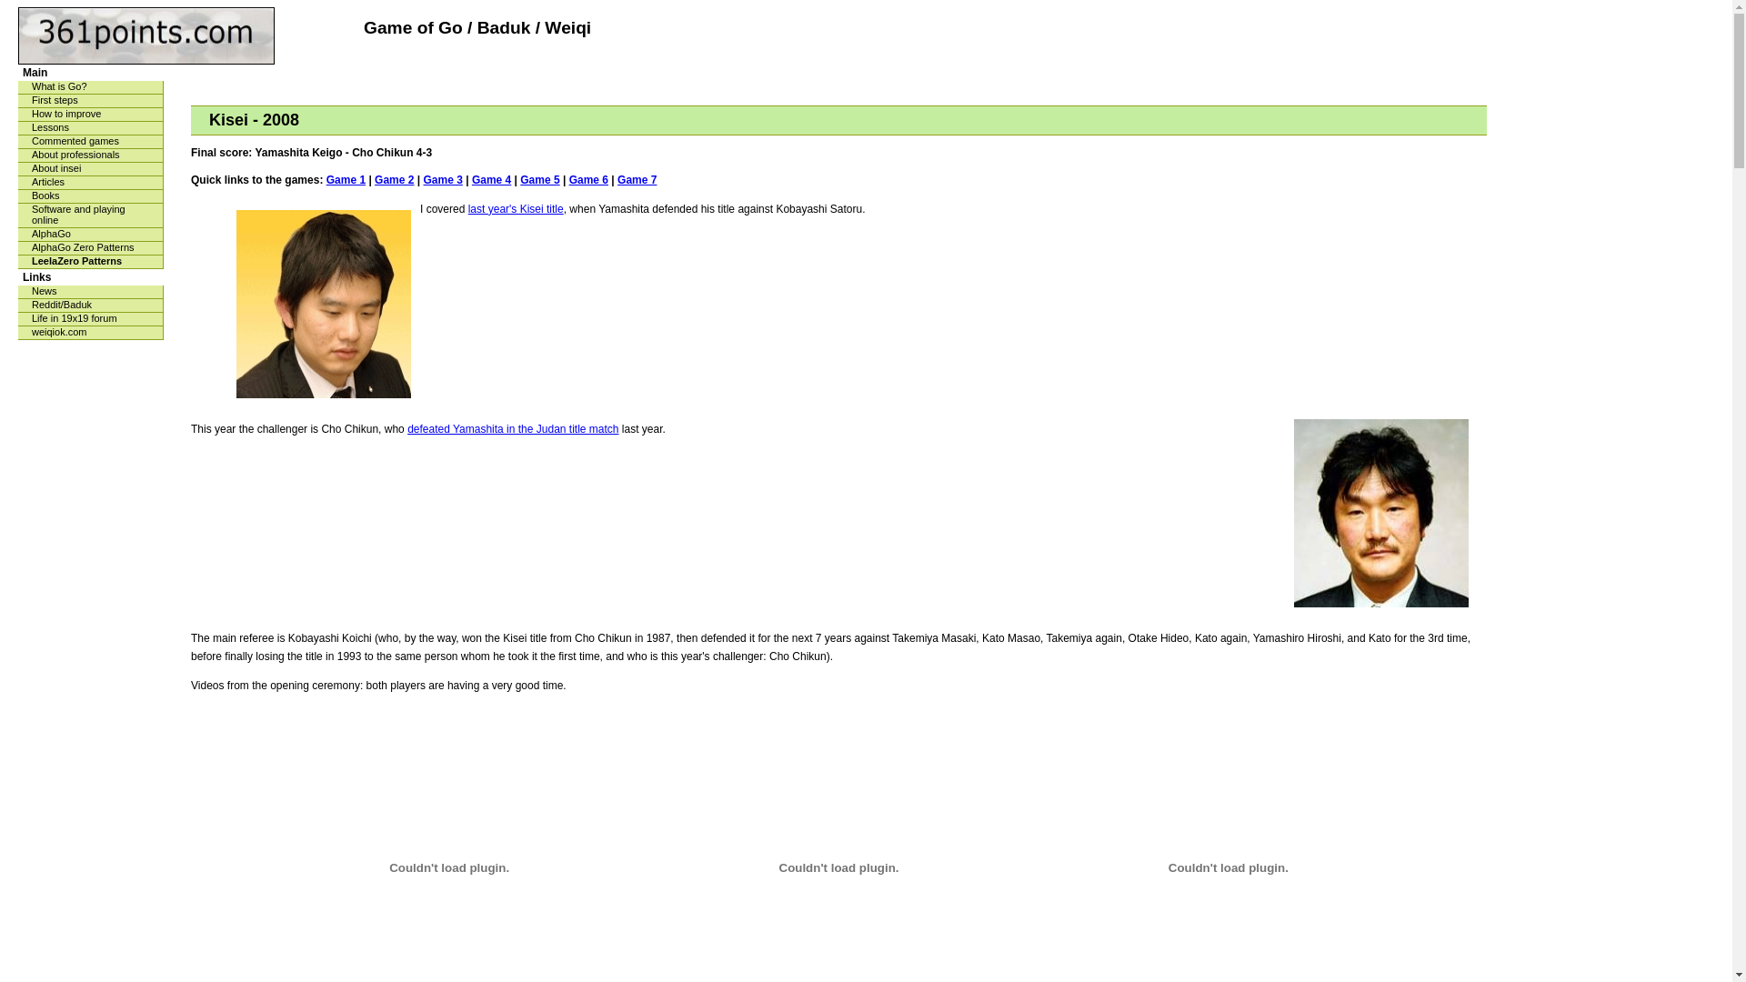 Image resolution: width=1746 pixels, height=982 pixels. Describe the element at coordinates (91, 216) in the screenshot. I see `Software and playing online` at that location.